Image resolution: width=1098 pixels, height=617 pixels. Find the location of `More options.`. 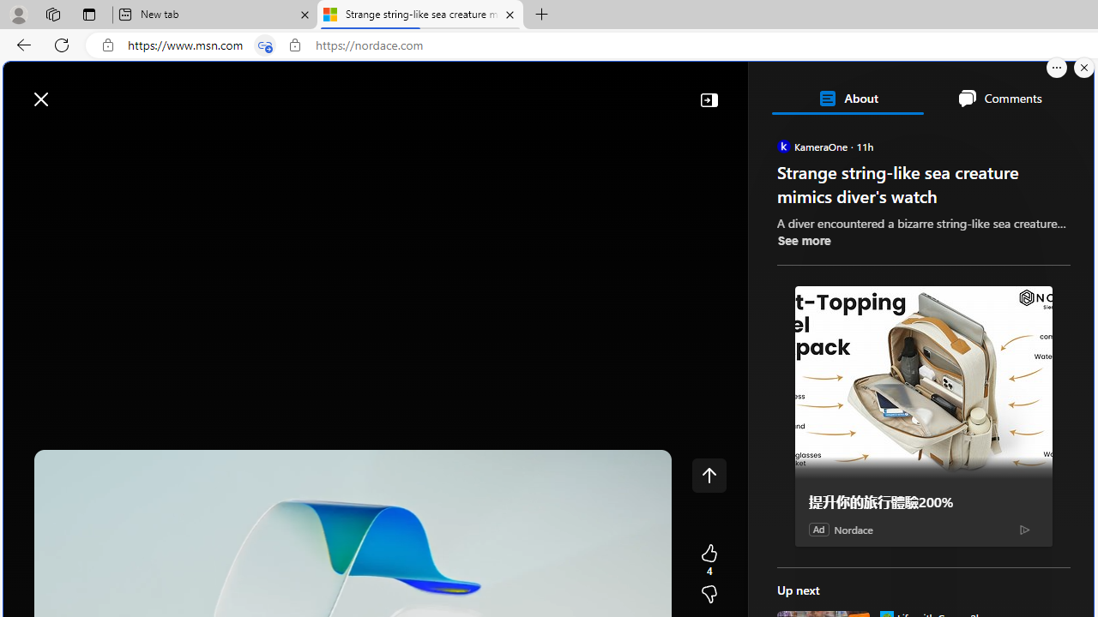

More options. is located at coordinates (1057, 68).